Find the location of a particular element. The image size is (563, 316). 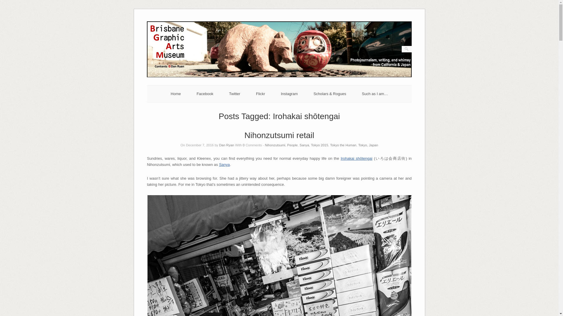

Flickr is located at coordinates (260, 94).